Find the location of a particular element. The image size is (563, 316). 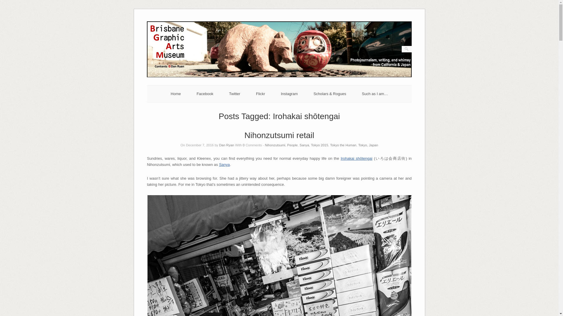

Flickr is located at coordinates (260, 94).